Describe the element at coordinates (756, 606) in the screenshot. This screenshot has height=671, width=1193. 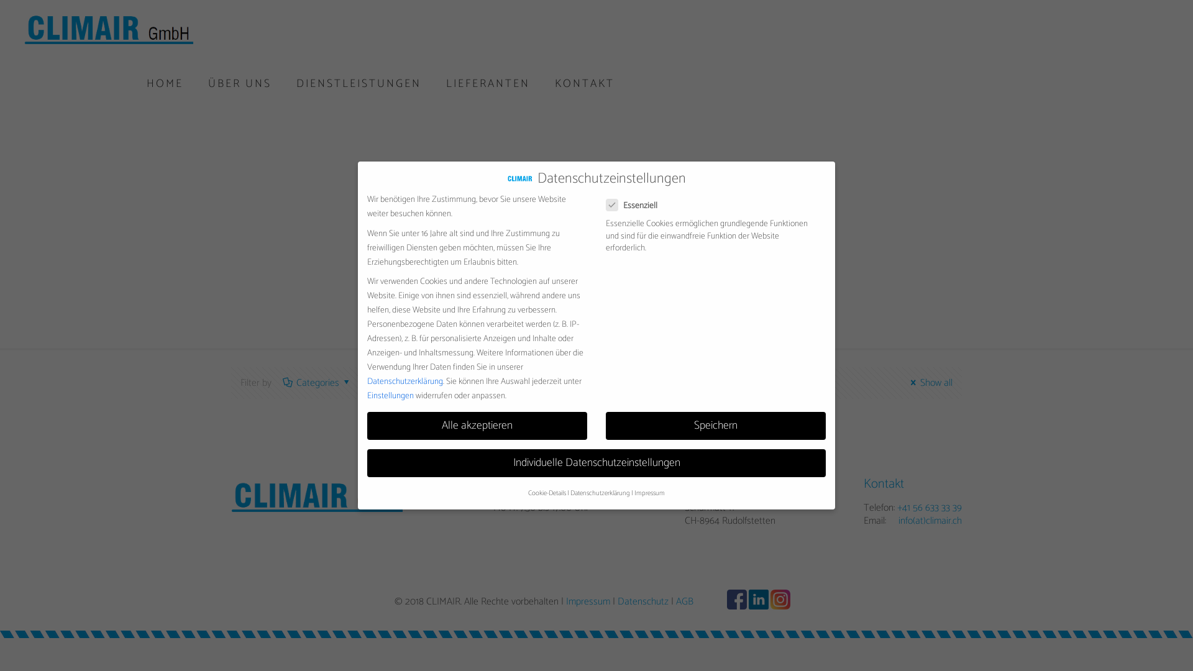
I see `LinkedIn` at that location.